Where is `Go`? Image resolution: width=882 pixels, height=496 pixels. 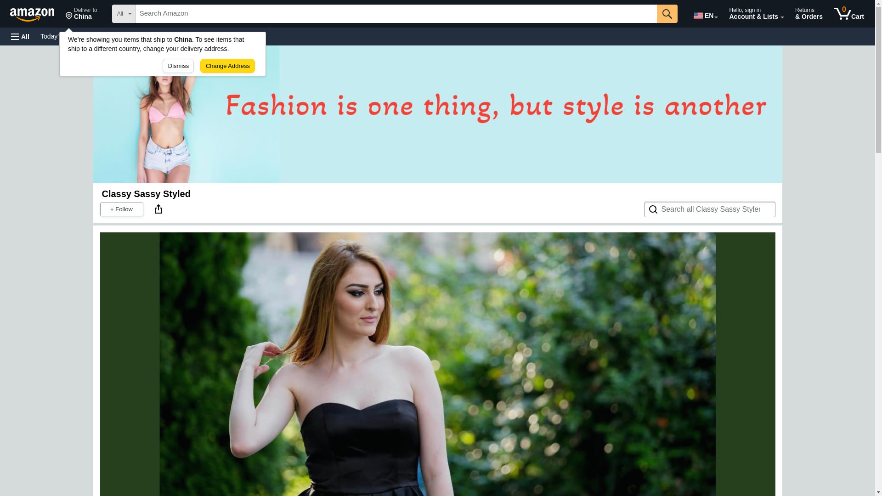 Go is located at coordinates (146, 194).